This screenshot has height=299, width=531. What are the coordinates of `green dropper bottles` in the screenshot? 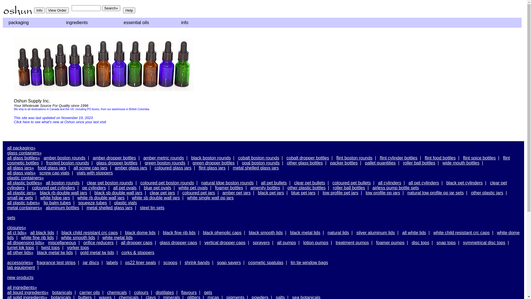 It's located at (214, 163).